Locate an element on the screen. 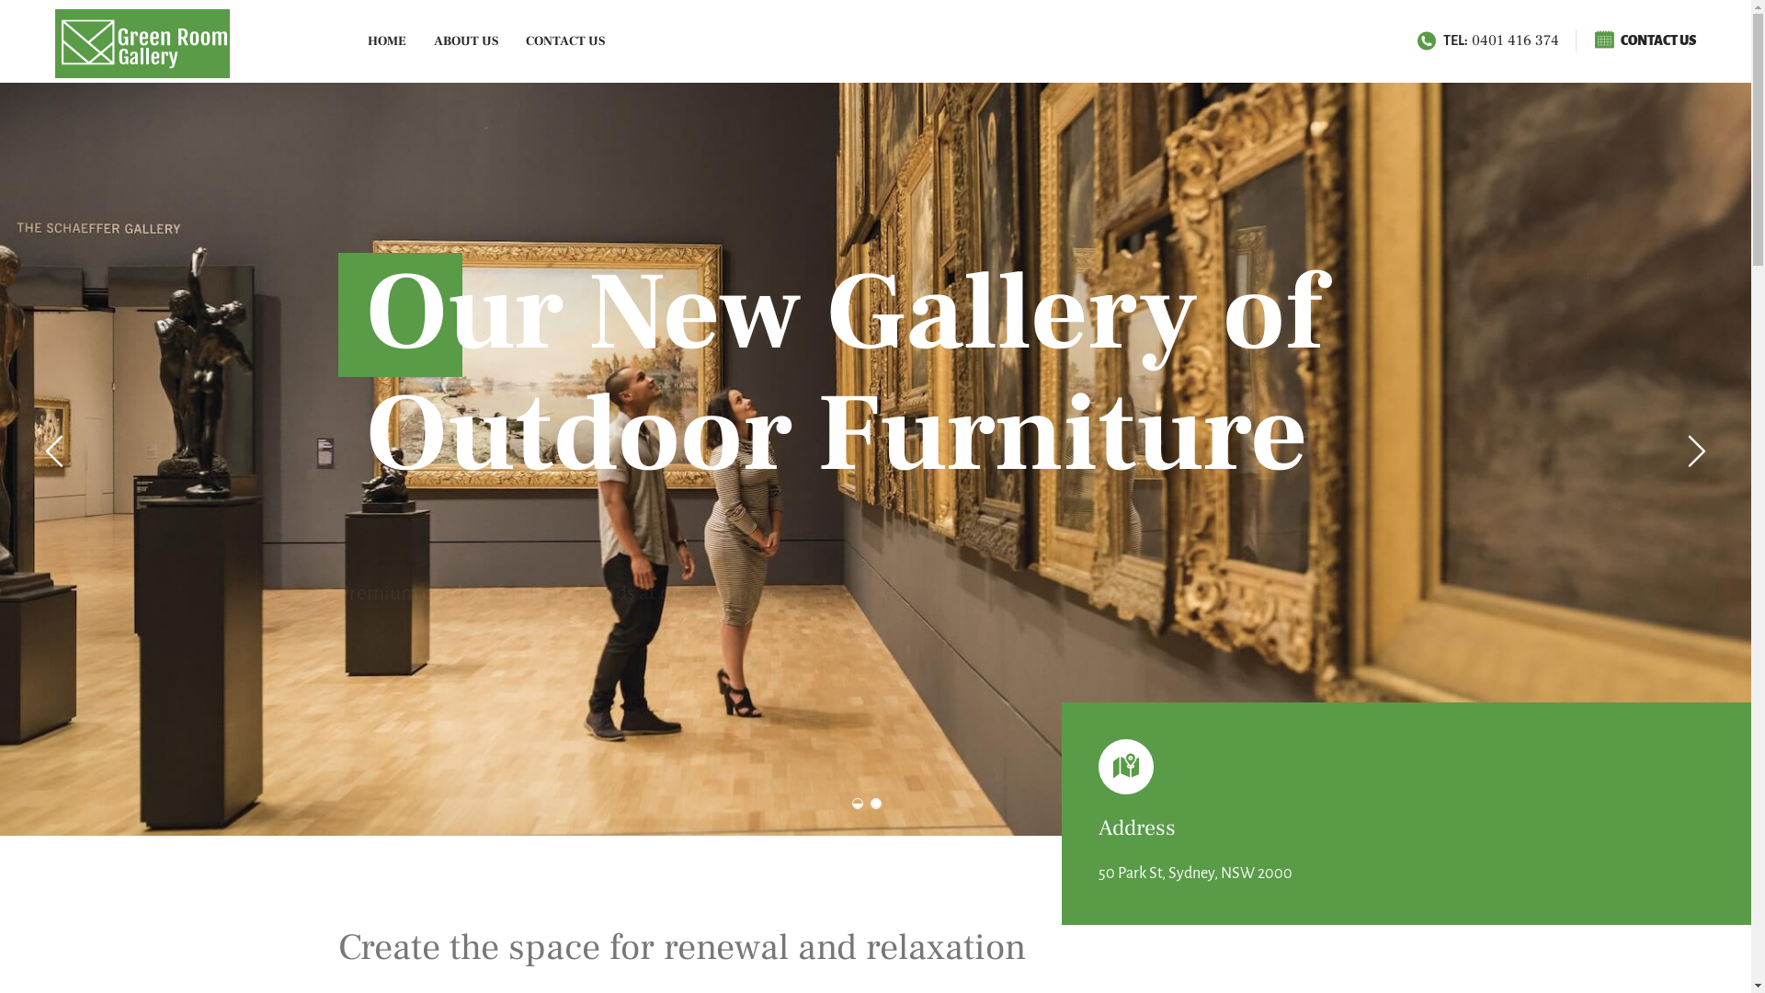 Image resolution: width=1765 pixels, height=993 pixels. ABOUT US is located at coordinates (466, 41).